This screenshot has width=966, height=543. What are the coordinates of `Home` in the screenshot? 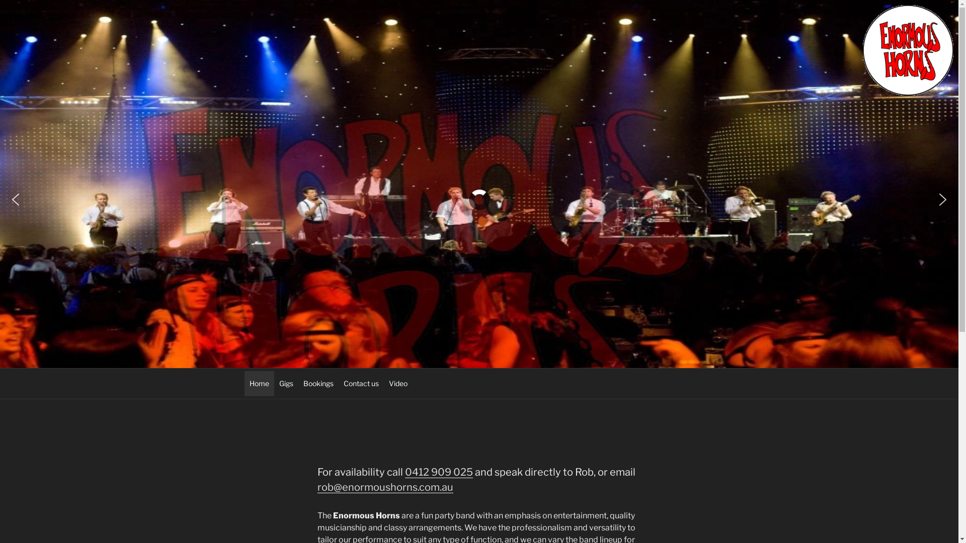 It's located at (260, 384).